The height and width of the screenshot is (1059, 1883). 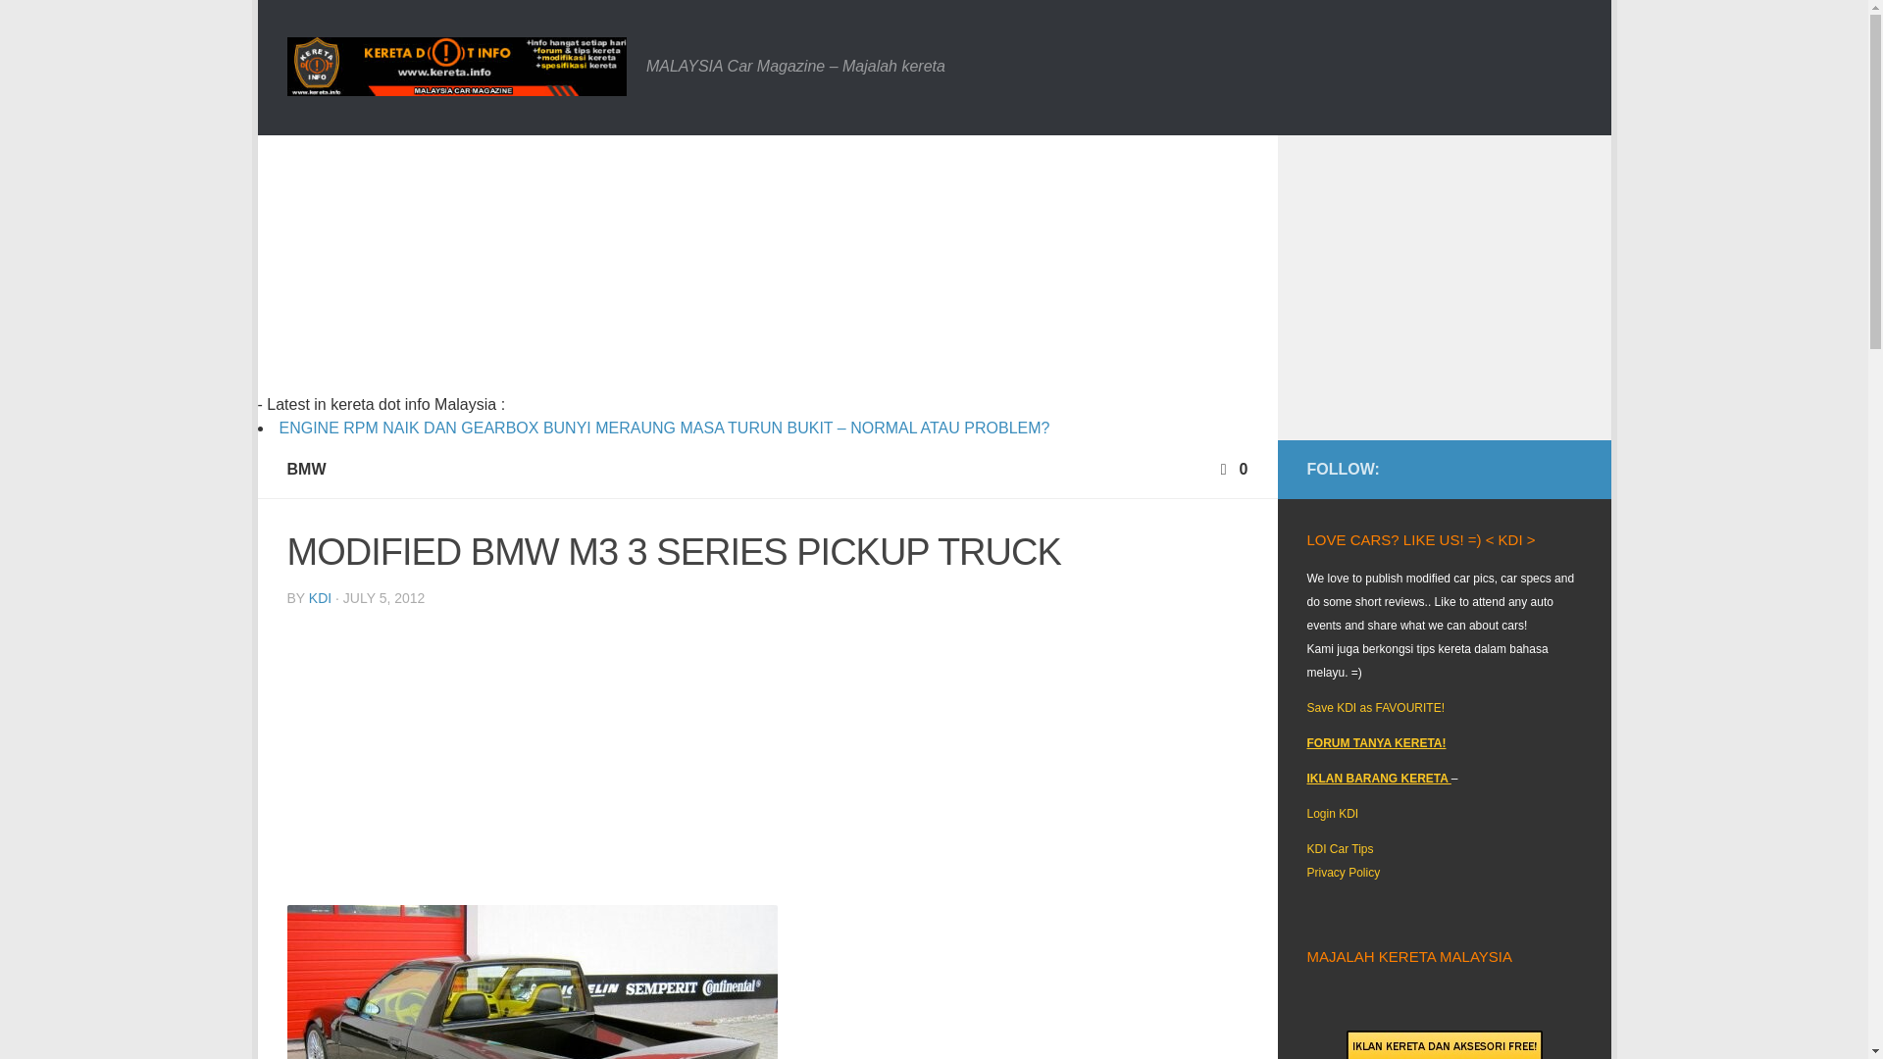 What do you see at coordinates (675, 273) in the screenshot?
I see `Advertisement` at bounding box center [675, 273].